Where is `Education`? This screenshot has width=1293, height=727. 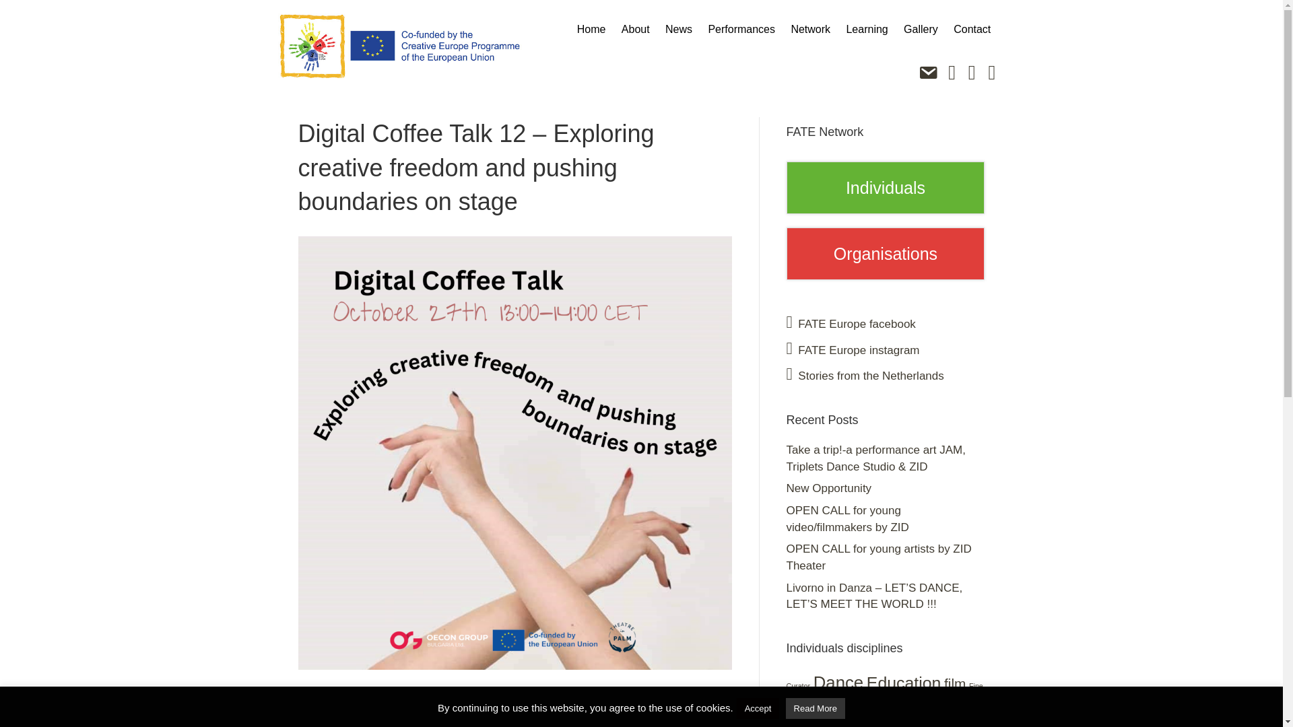 Education is located at coordinates (904, 683).